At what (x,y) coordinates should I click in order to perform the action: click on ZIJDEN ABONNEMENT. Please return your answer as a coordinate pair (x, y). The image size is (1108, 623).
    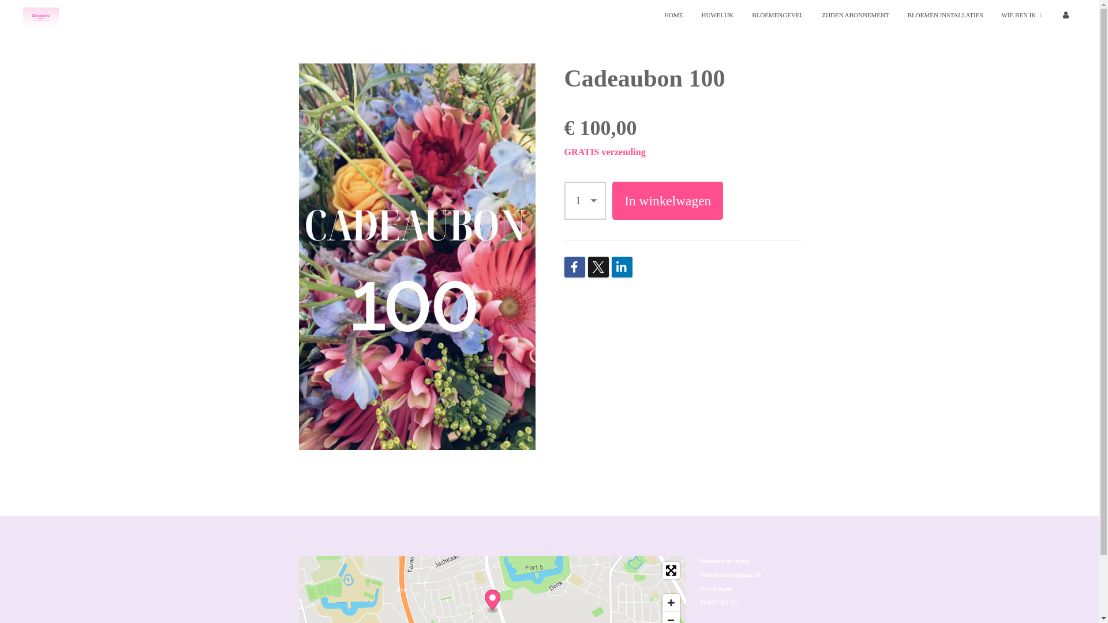
    Looking at the image, I should click on (855, 15).